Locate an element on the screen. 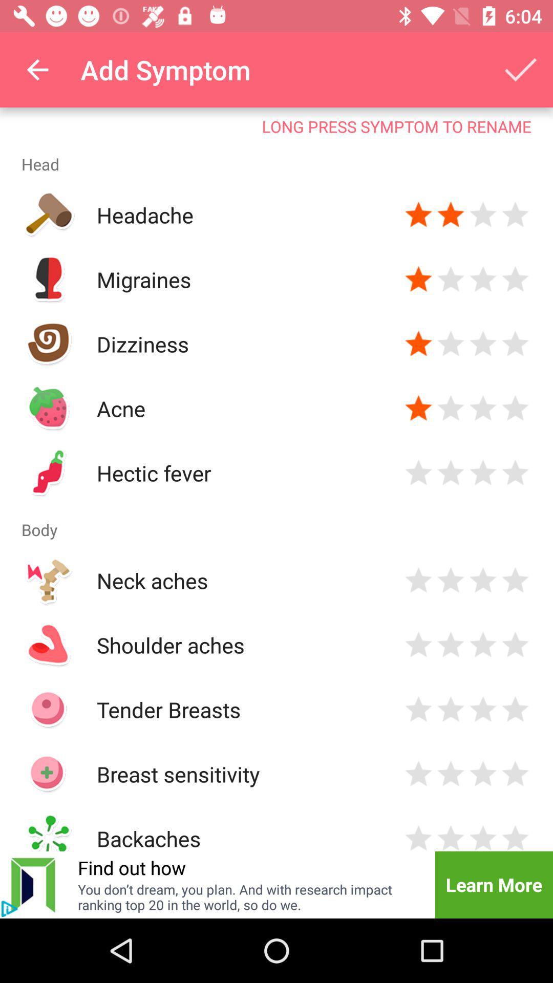 Image resolution: width=553 pixels, height=983 pixels. rate 2 is located at coordinates (451, 344).